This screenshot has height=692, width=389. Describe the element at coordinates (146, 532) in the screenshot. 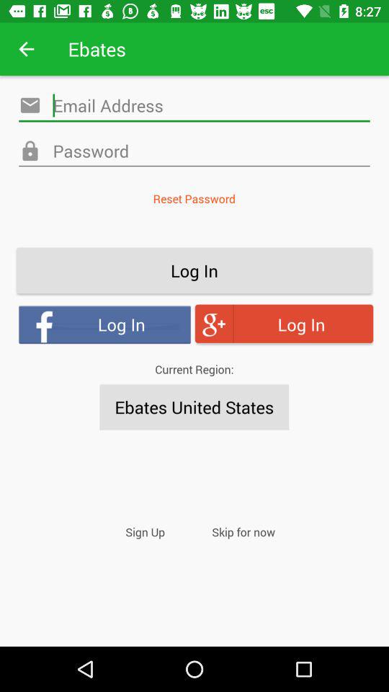

I see `launch the item below the ebates united states icon` at that location.